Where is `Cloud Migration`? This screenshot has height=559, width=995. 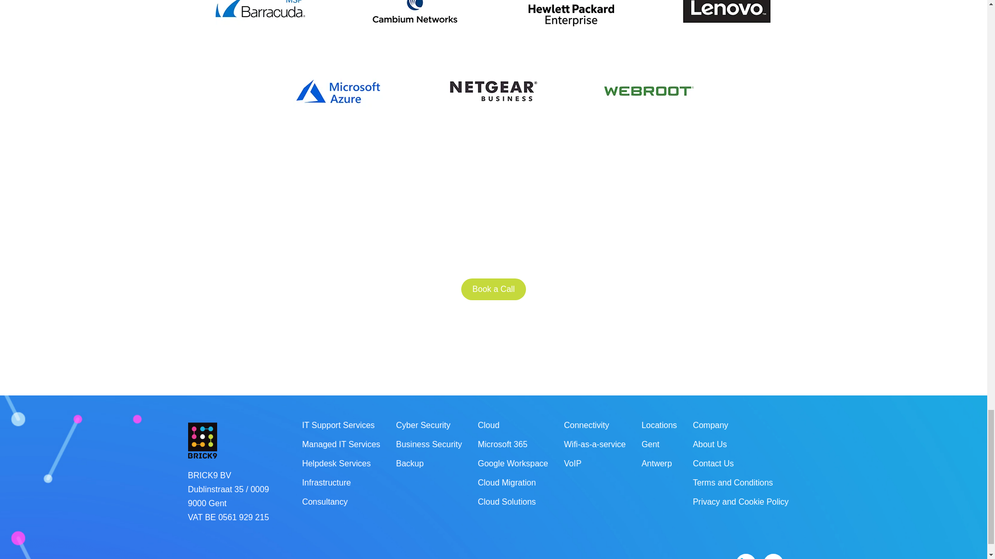
Cloud Migration is located at coordinates (507, 483).